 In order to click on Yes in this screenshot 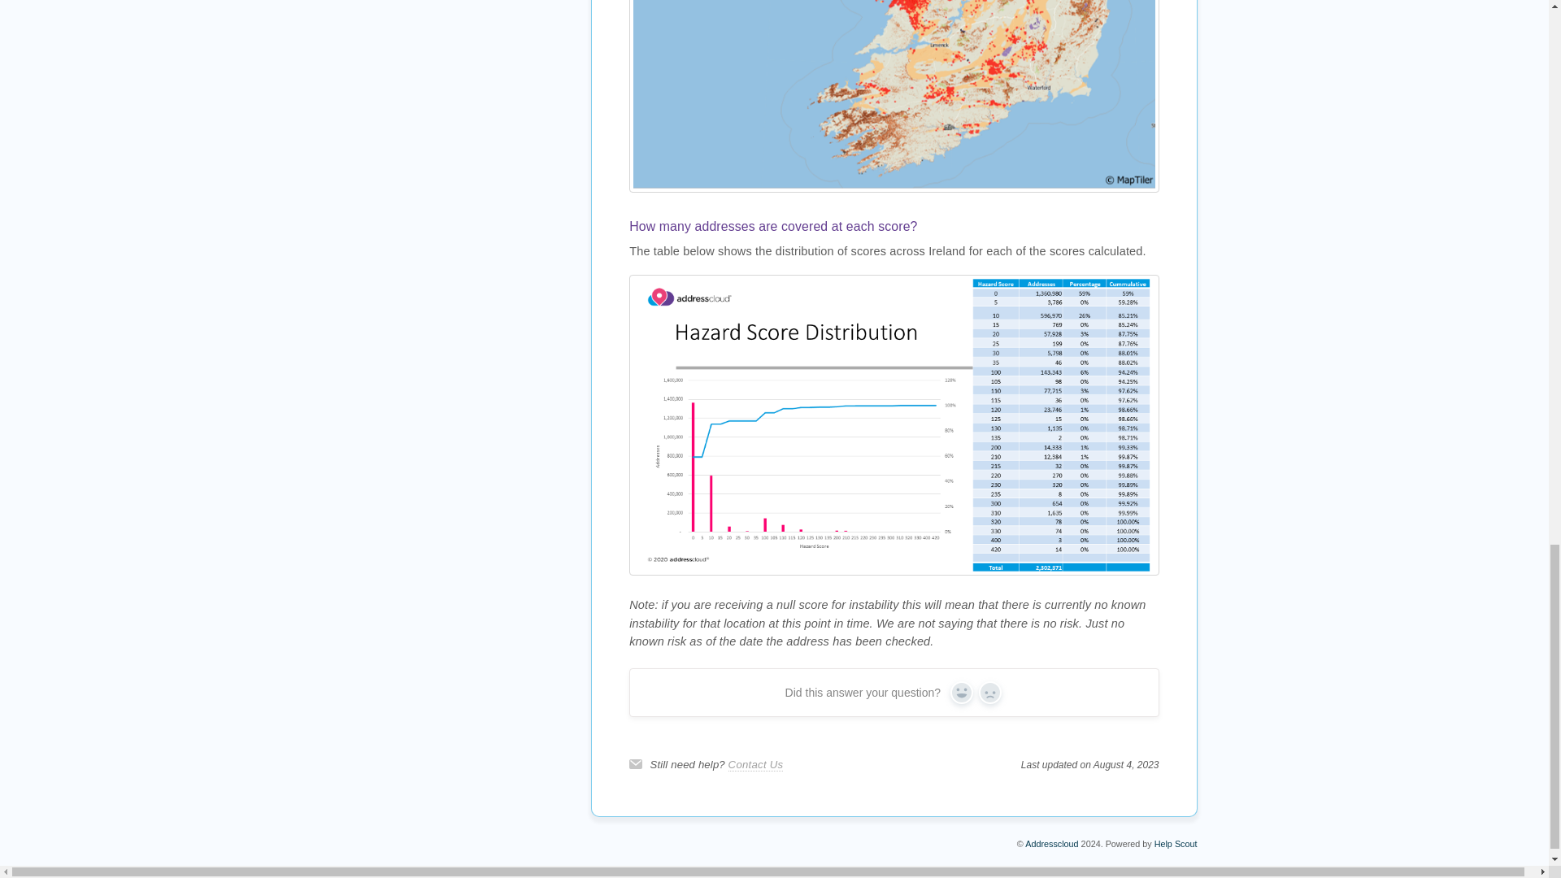, I will do `click(961, 693)`.